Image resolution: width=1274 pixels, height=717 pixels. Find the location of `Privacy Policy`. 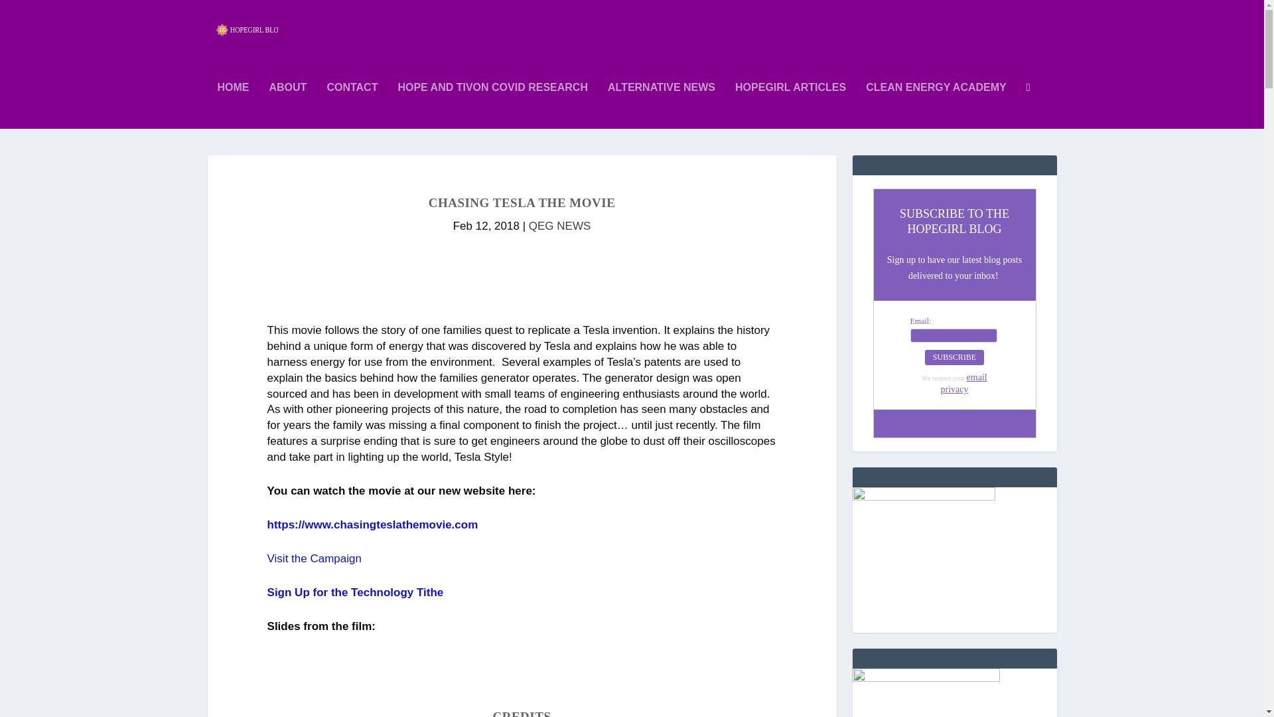

Privacy Policy is located at coordinates (964, 383).